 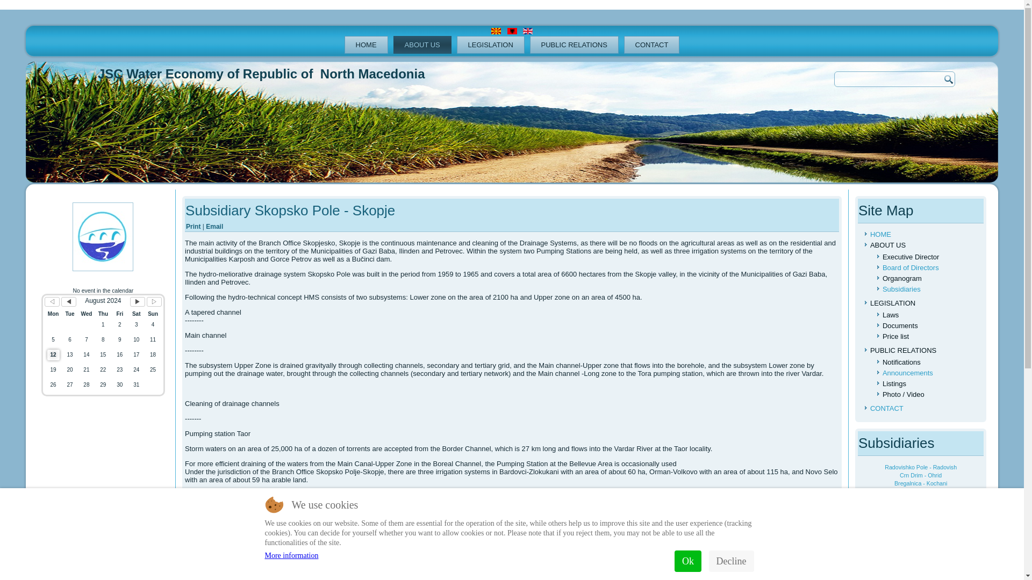 I want to click on CONTACT, so click(x=887, y=408).